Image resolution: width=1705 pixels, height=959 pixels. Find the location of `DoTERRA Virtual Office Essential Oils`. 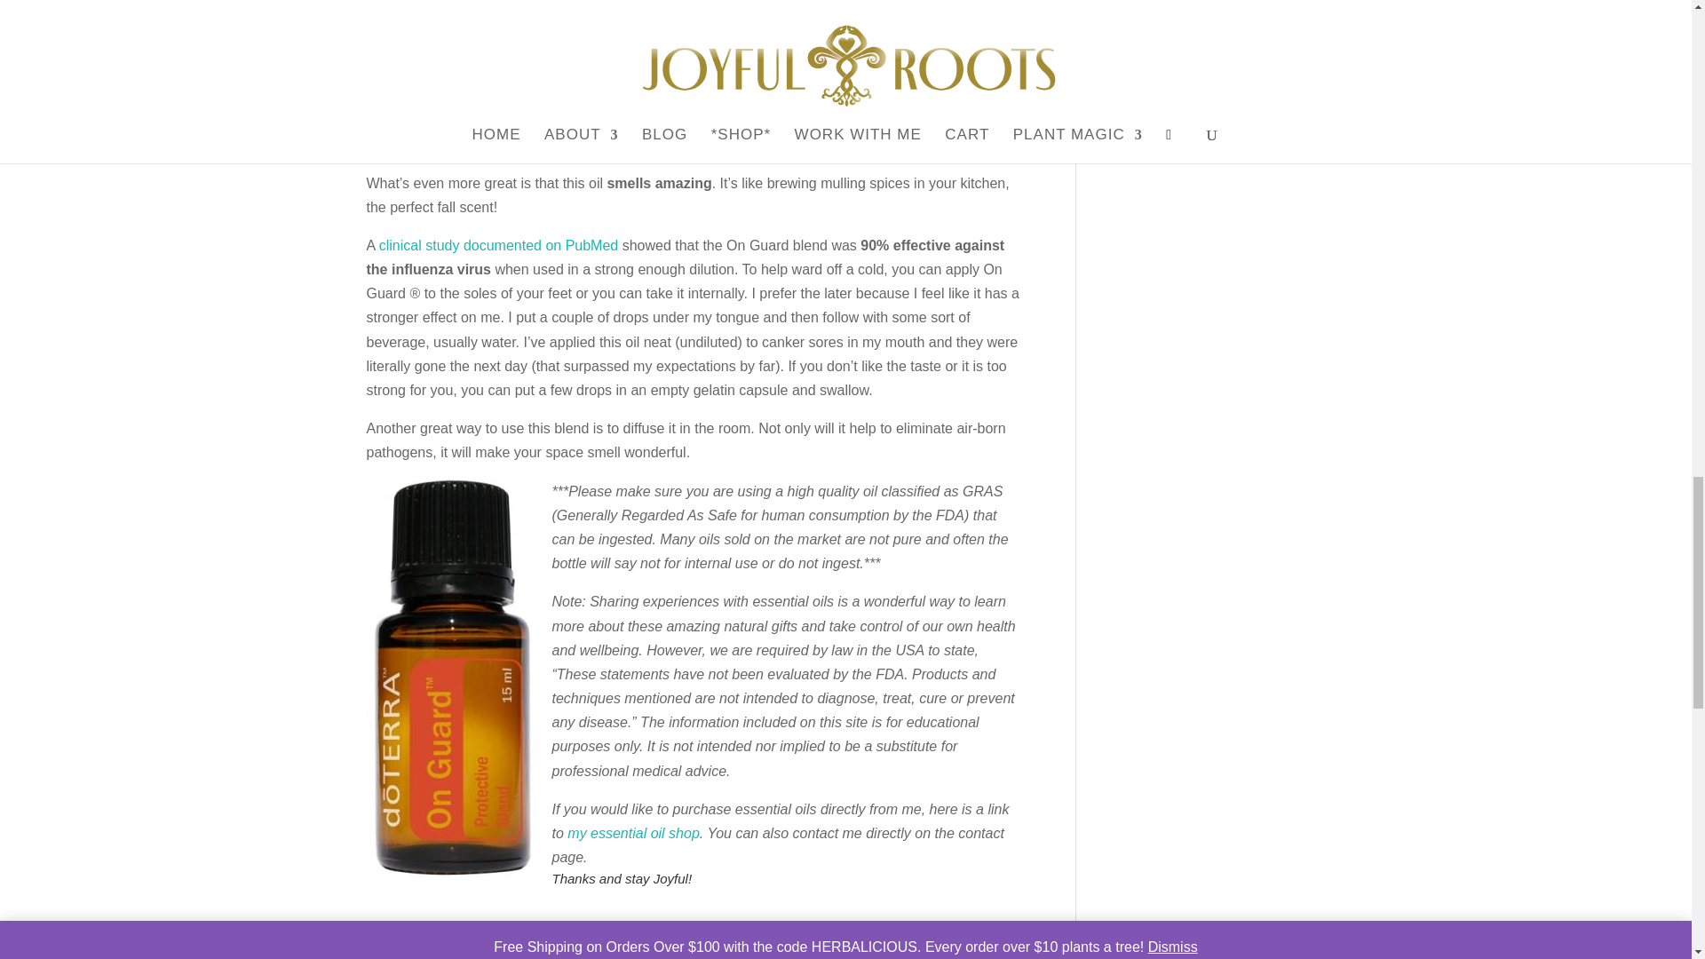

DoTERRA Virtual Office Essential Oils is located at coordinates (633, 833).